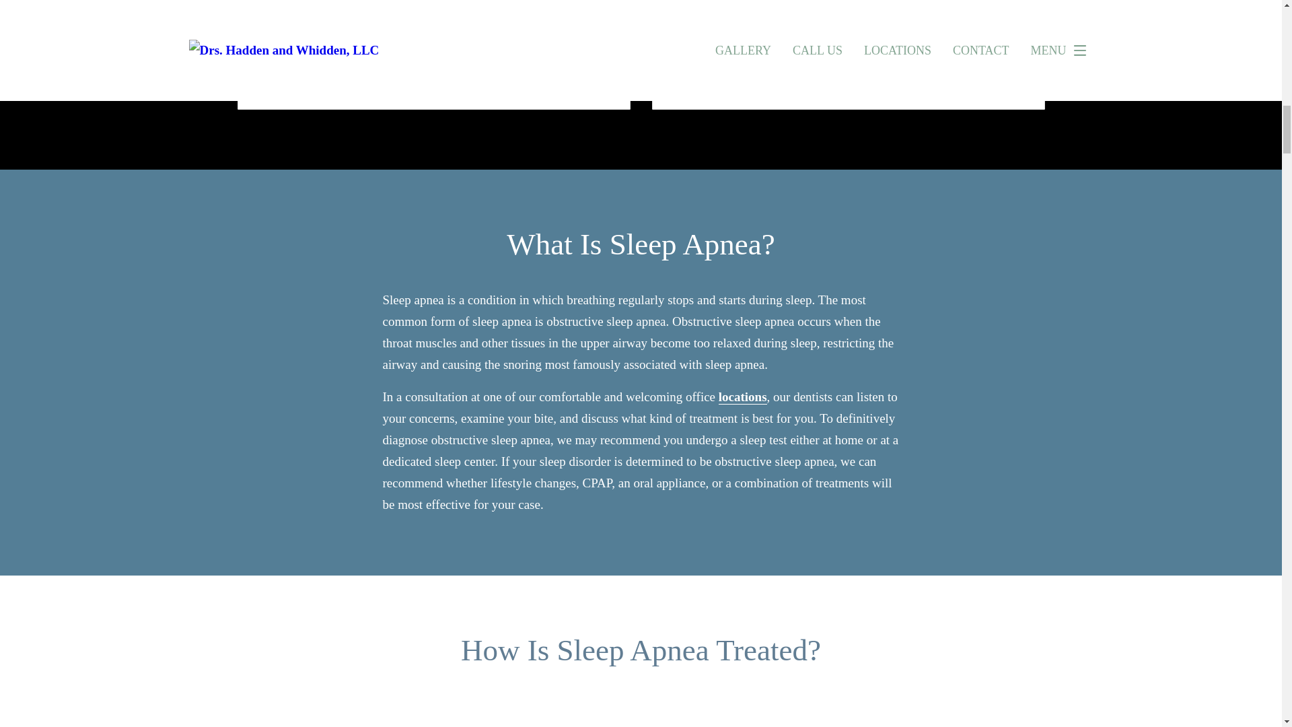 The width and height of the screenshot is (1292, 727). What do you see at coordinates (322, 66) in the screenshot?
I see `View On Facebook` at bounding box center [322, 66].